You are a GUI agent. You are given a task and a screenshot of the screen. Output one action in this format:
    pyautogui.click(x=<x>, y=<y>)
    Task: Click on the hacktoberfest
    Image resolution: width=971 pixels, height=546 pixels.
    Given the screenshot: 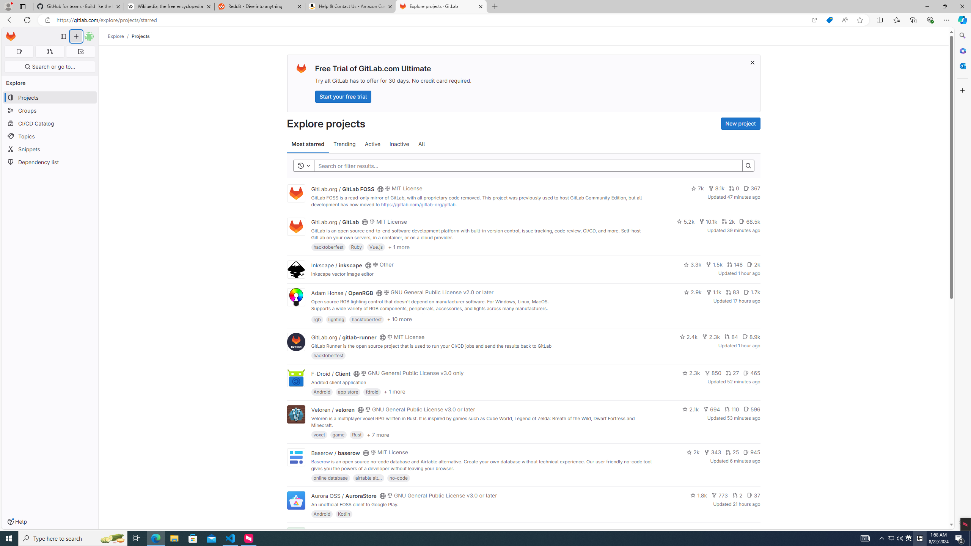 What is the action you would take?
    pyautogui.click(x=328, y=355)
    